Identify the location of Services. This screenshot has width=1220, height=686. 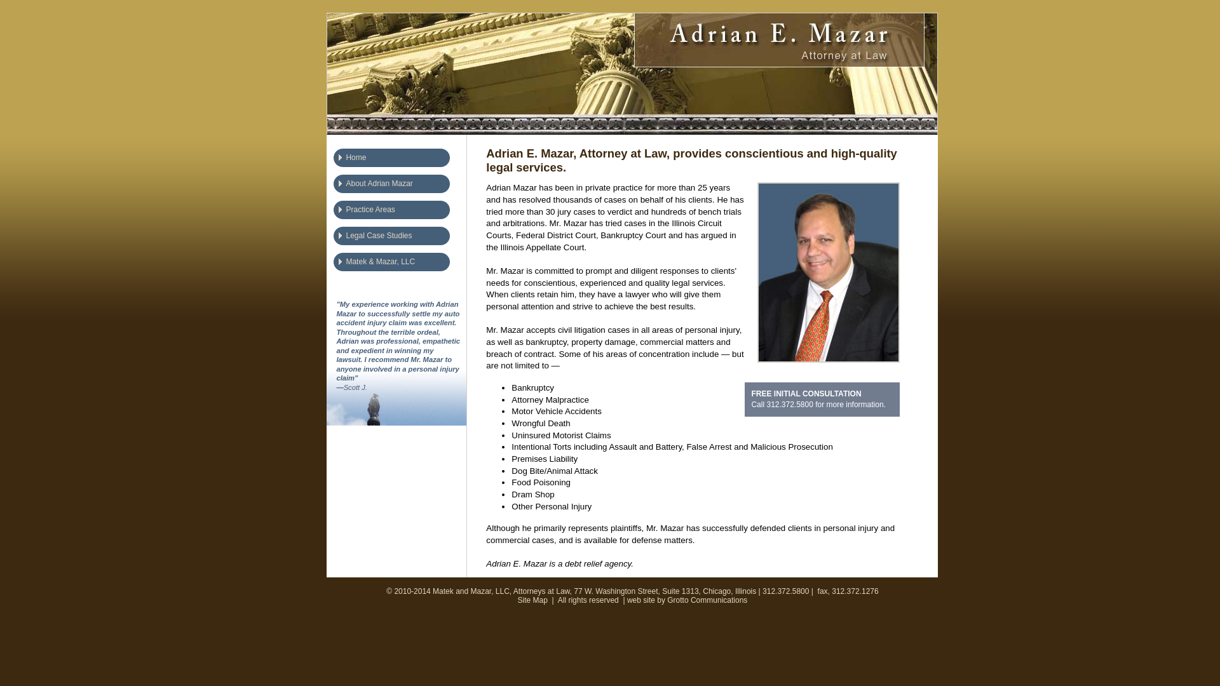
(398, 187).